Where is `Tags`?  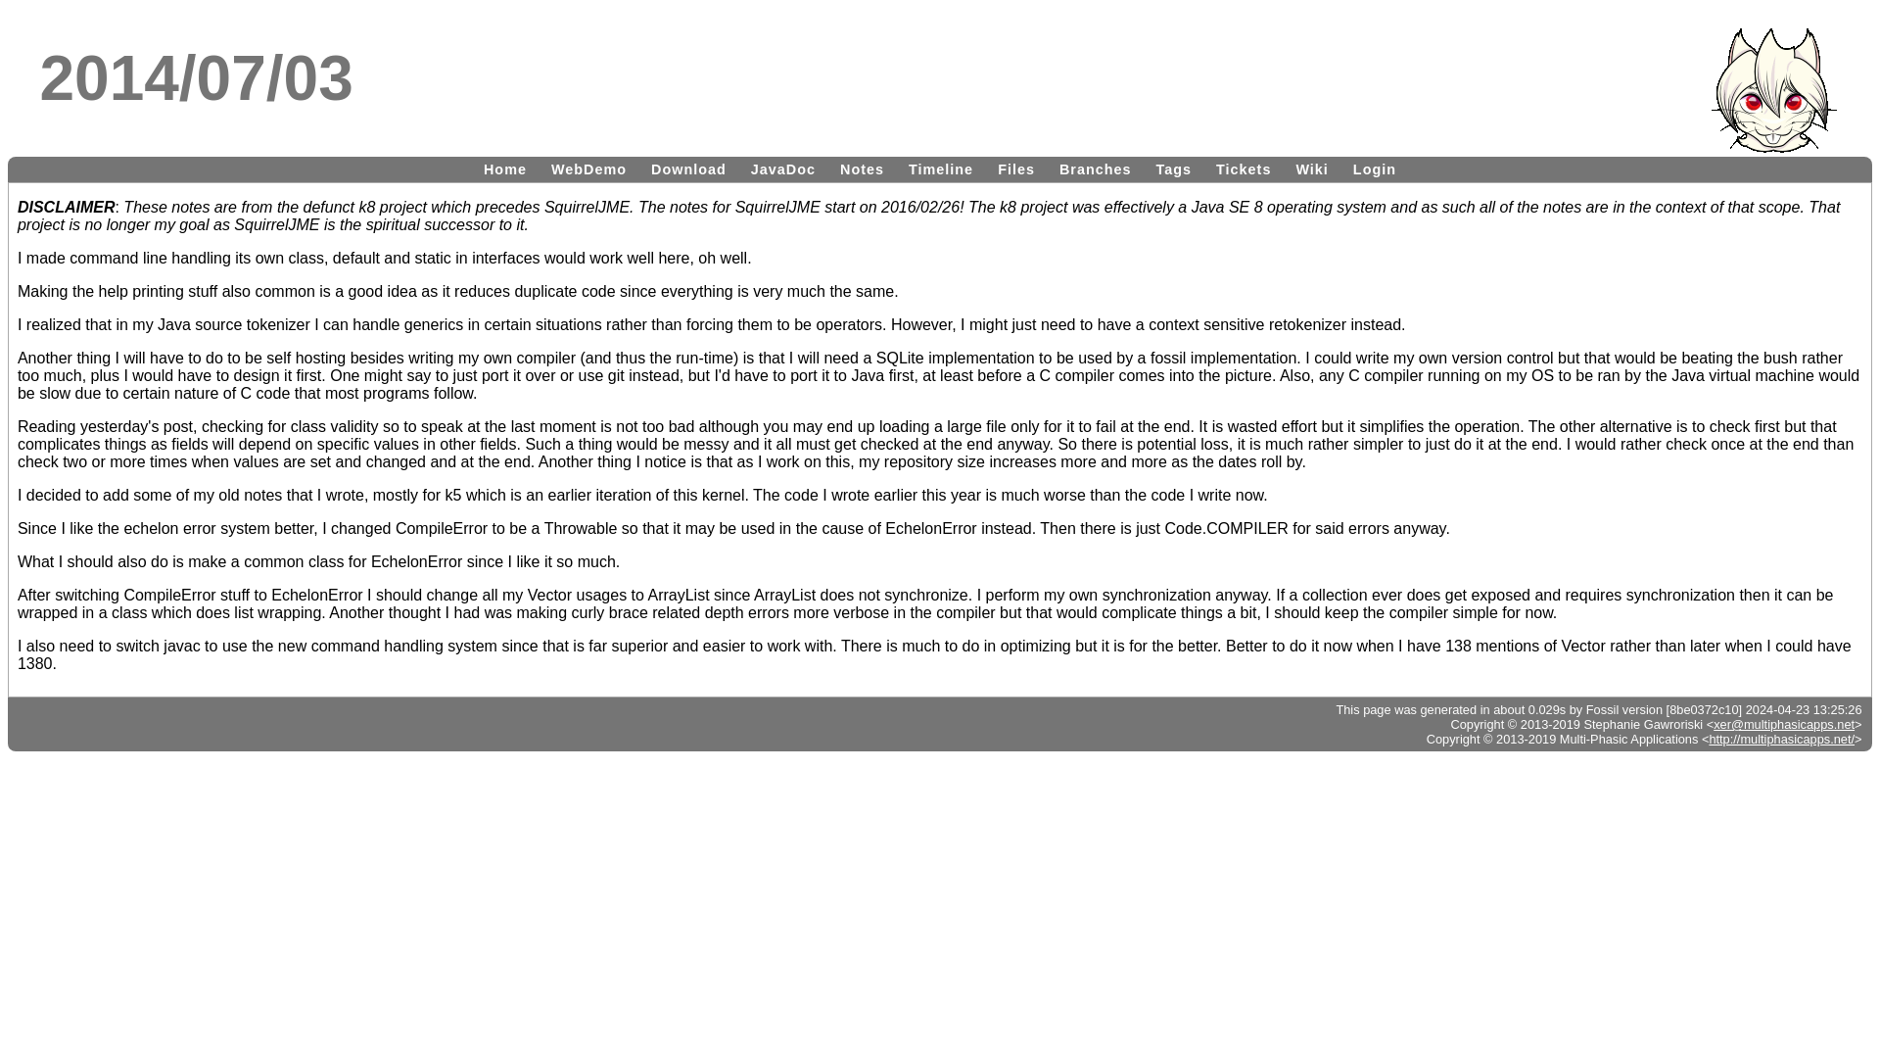
Tags is located at coordinates (1175, 168).